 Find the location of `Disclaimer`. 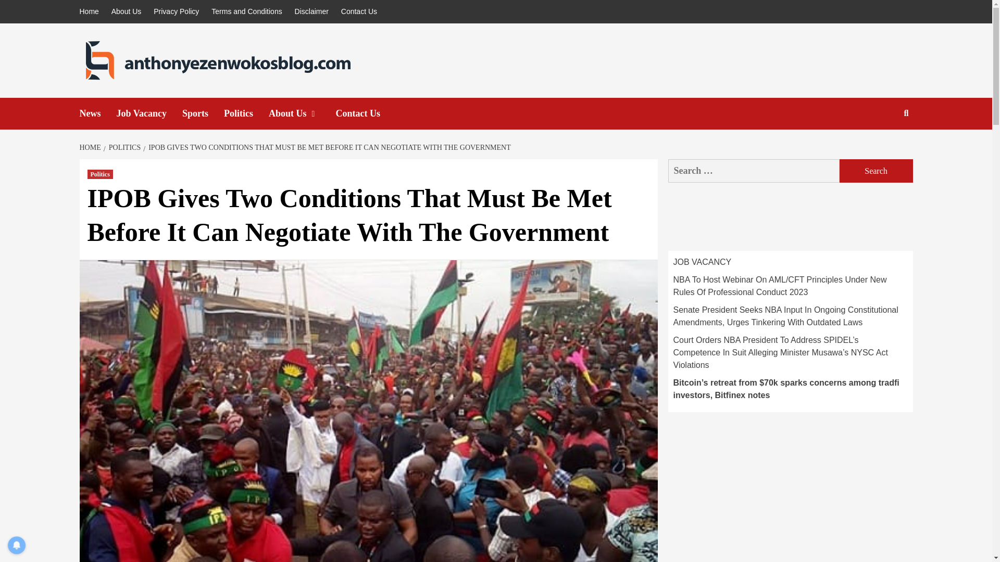

Disclaimer is located at coordinates (311, 11).